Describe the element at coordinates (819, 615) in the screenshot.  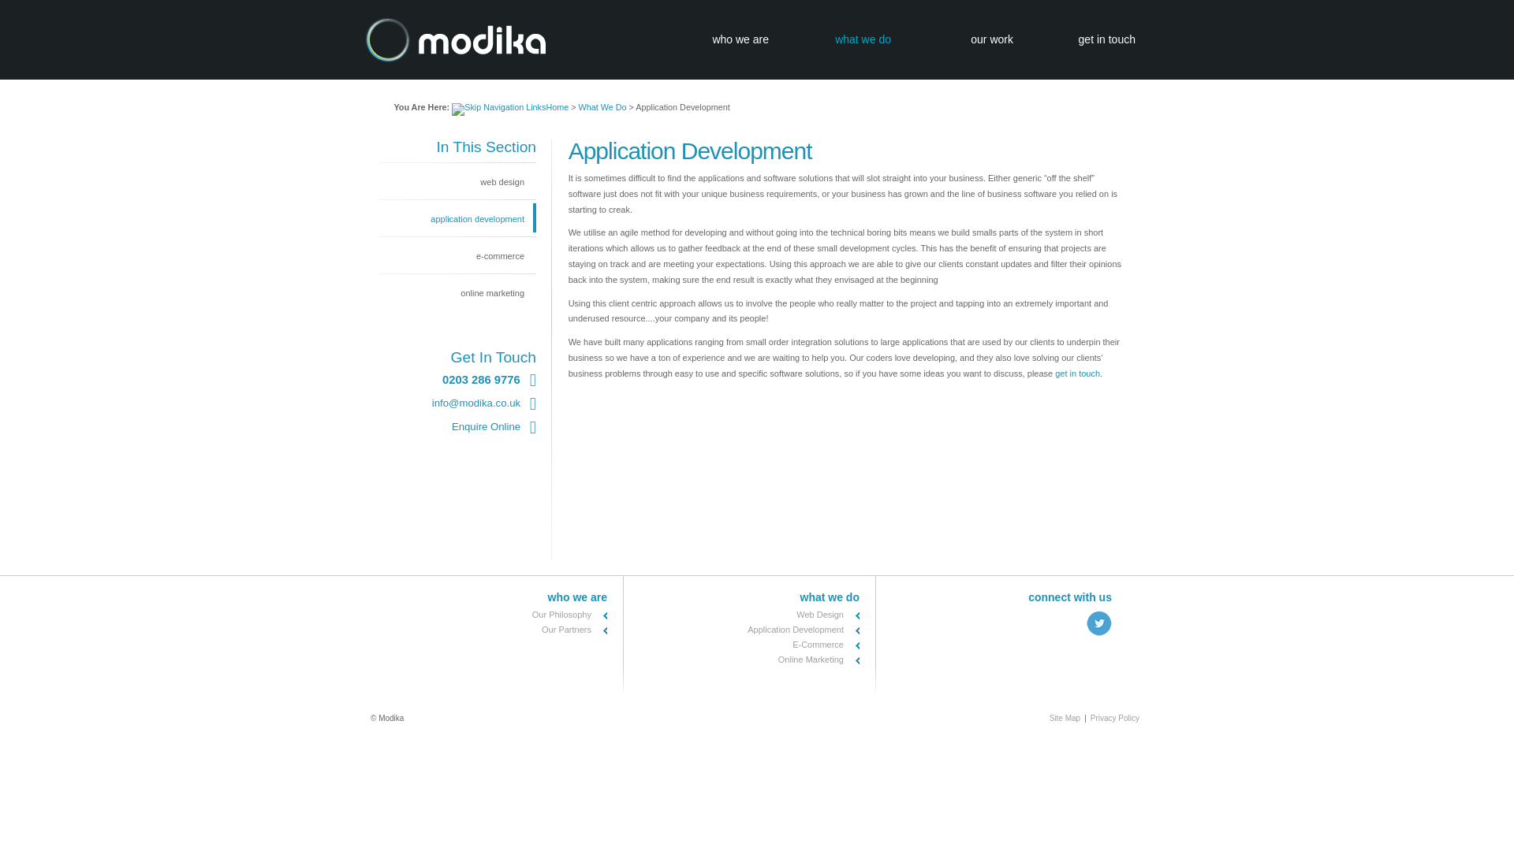
I see `Web Design` at that location.